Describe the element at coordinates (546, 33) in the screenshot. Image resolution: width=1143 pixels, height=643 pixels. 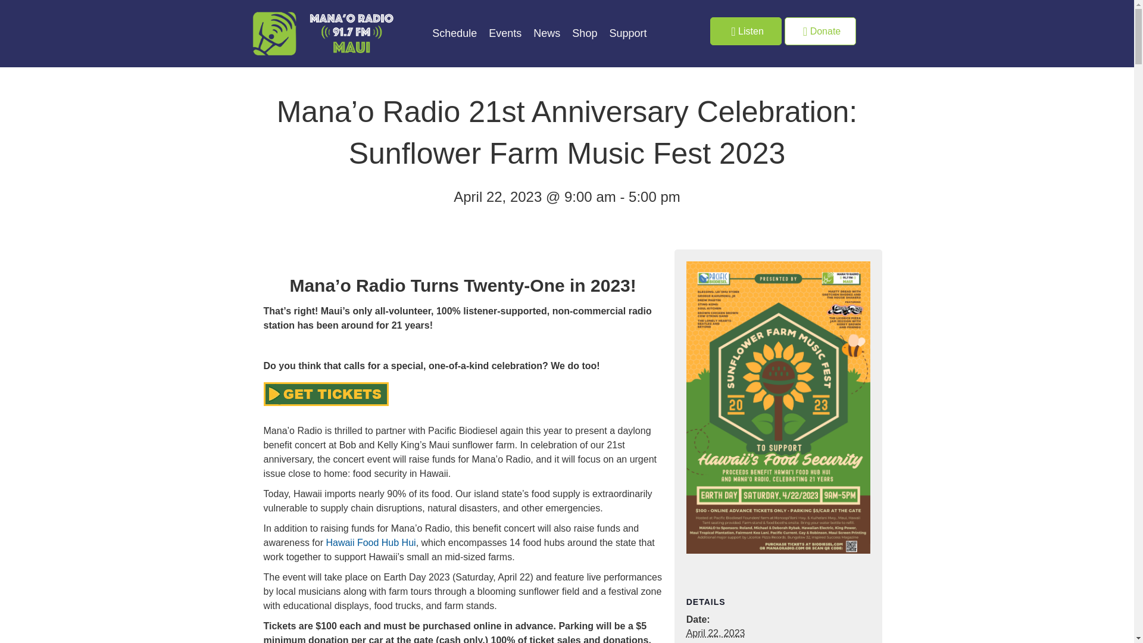
I see `News` at that location.